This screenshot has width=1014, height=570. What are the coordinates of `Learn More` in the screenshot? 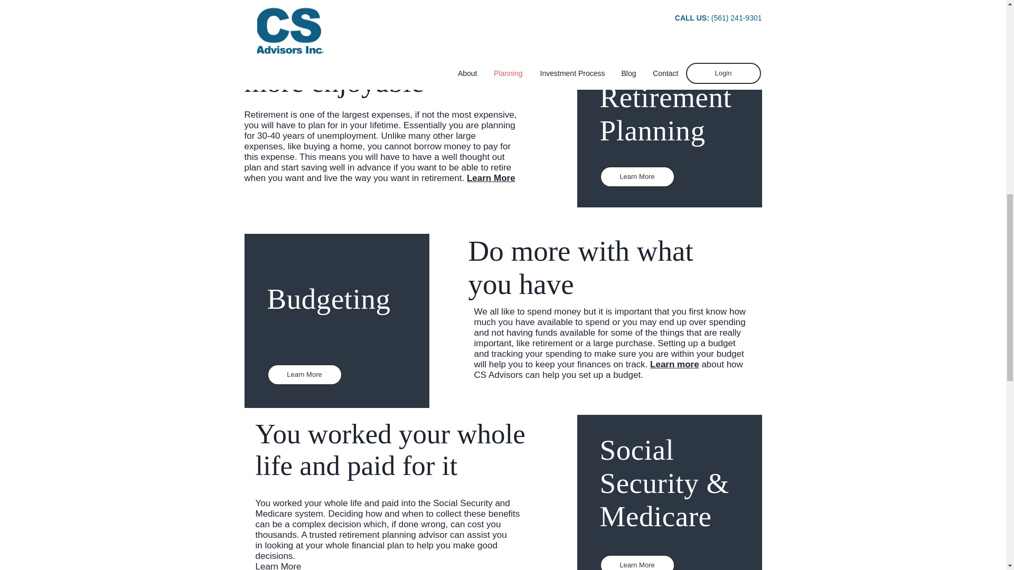 It's located at (637, 562).